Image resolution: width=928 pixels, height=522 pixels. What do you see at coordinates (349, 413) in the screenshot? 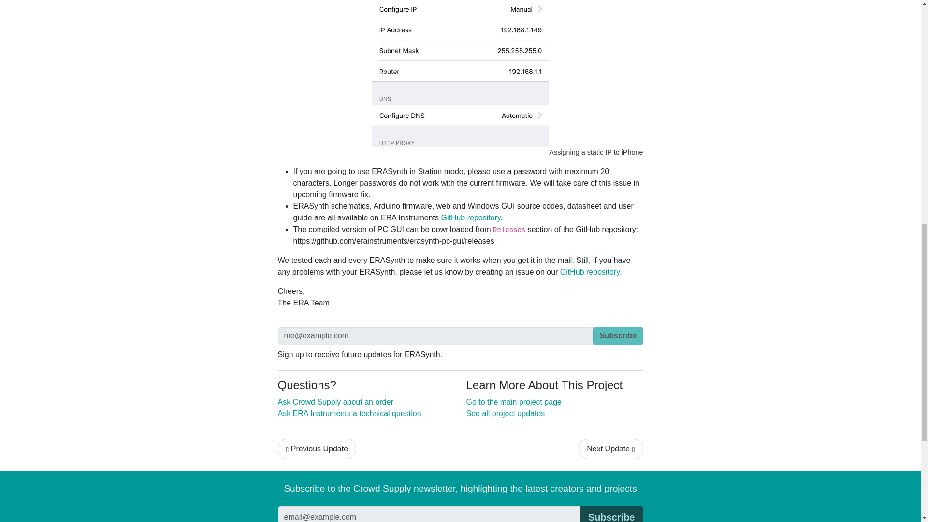
I see `Ask ERA Instruments a technical question` at bounding box center [349, 413].